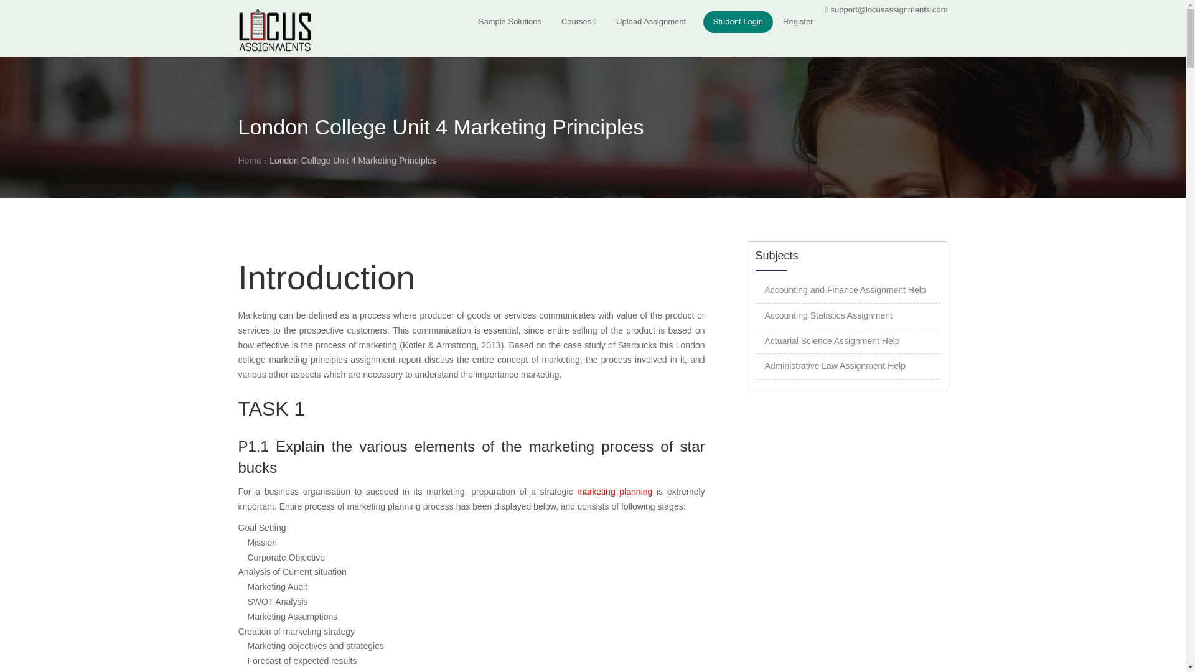 The height and width of the screenshot is (672, 1195). Describe the element at coordinates (509, 22) in the screenshot. I see `Sample Solutions` at that location.